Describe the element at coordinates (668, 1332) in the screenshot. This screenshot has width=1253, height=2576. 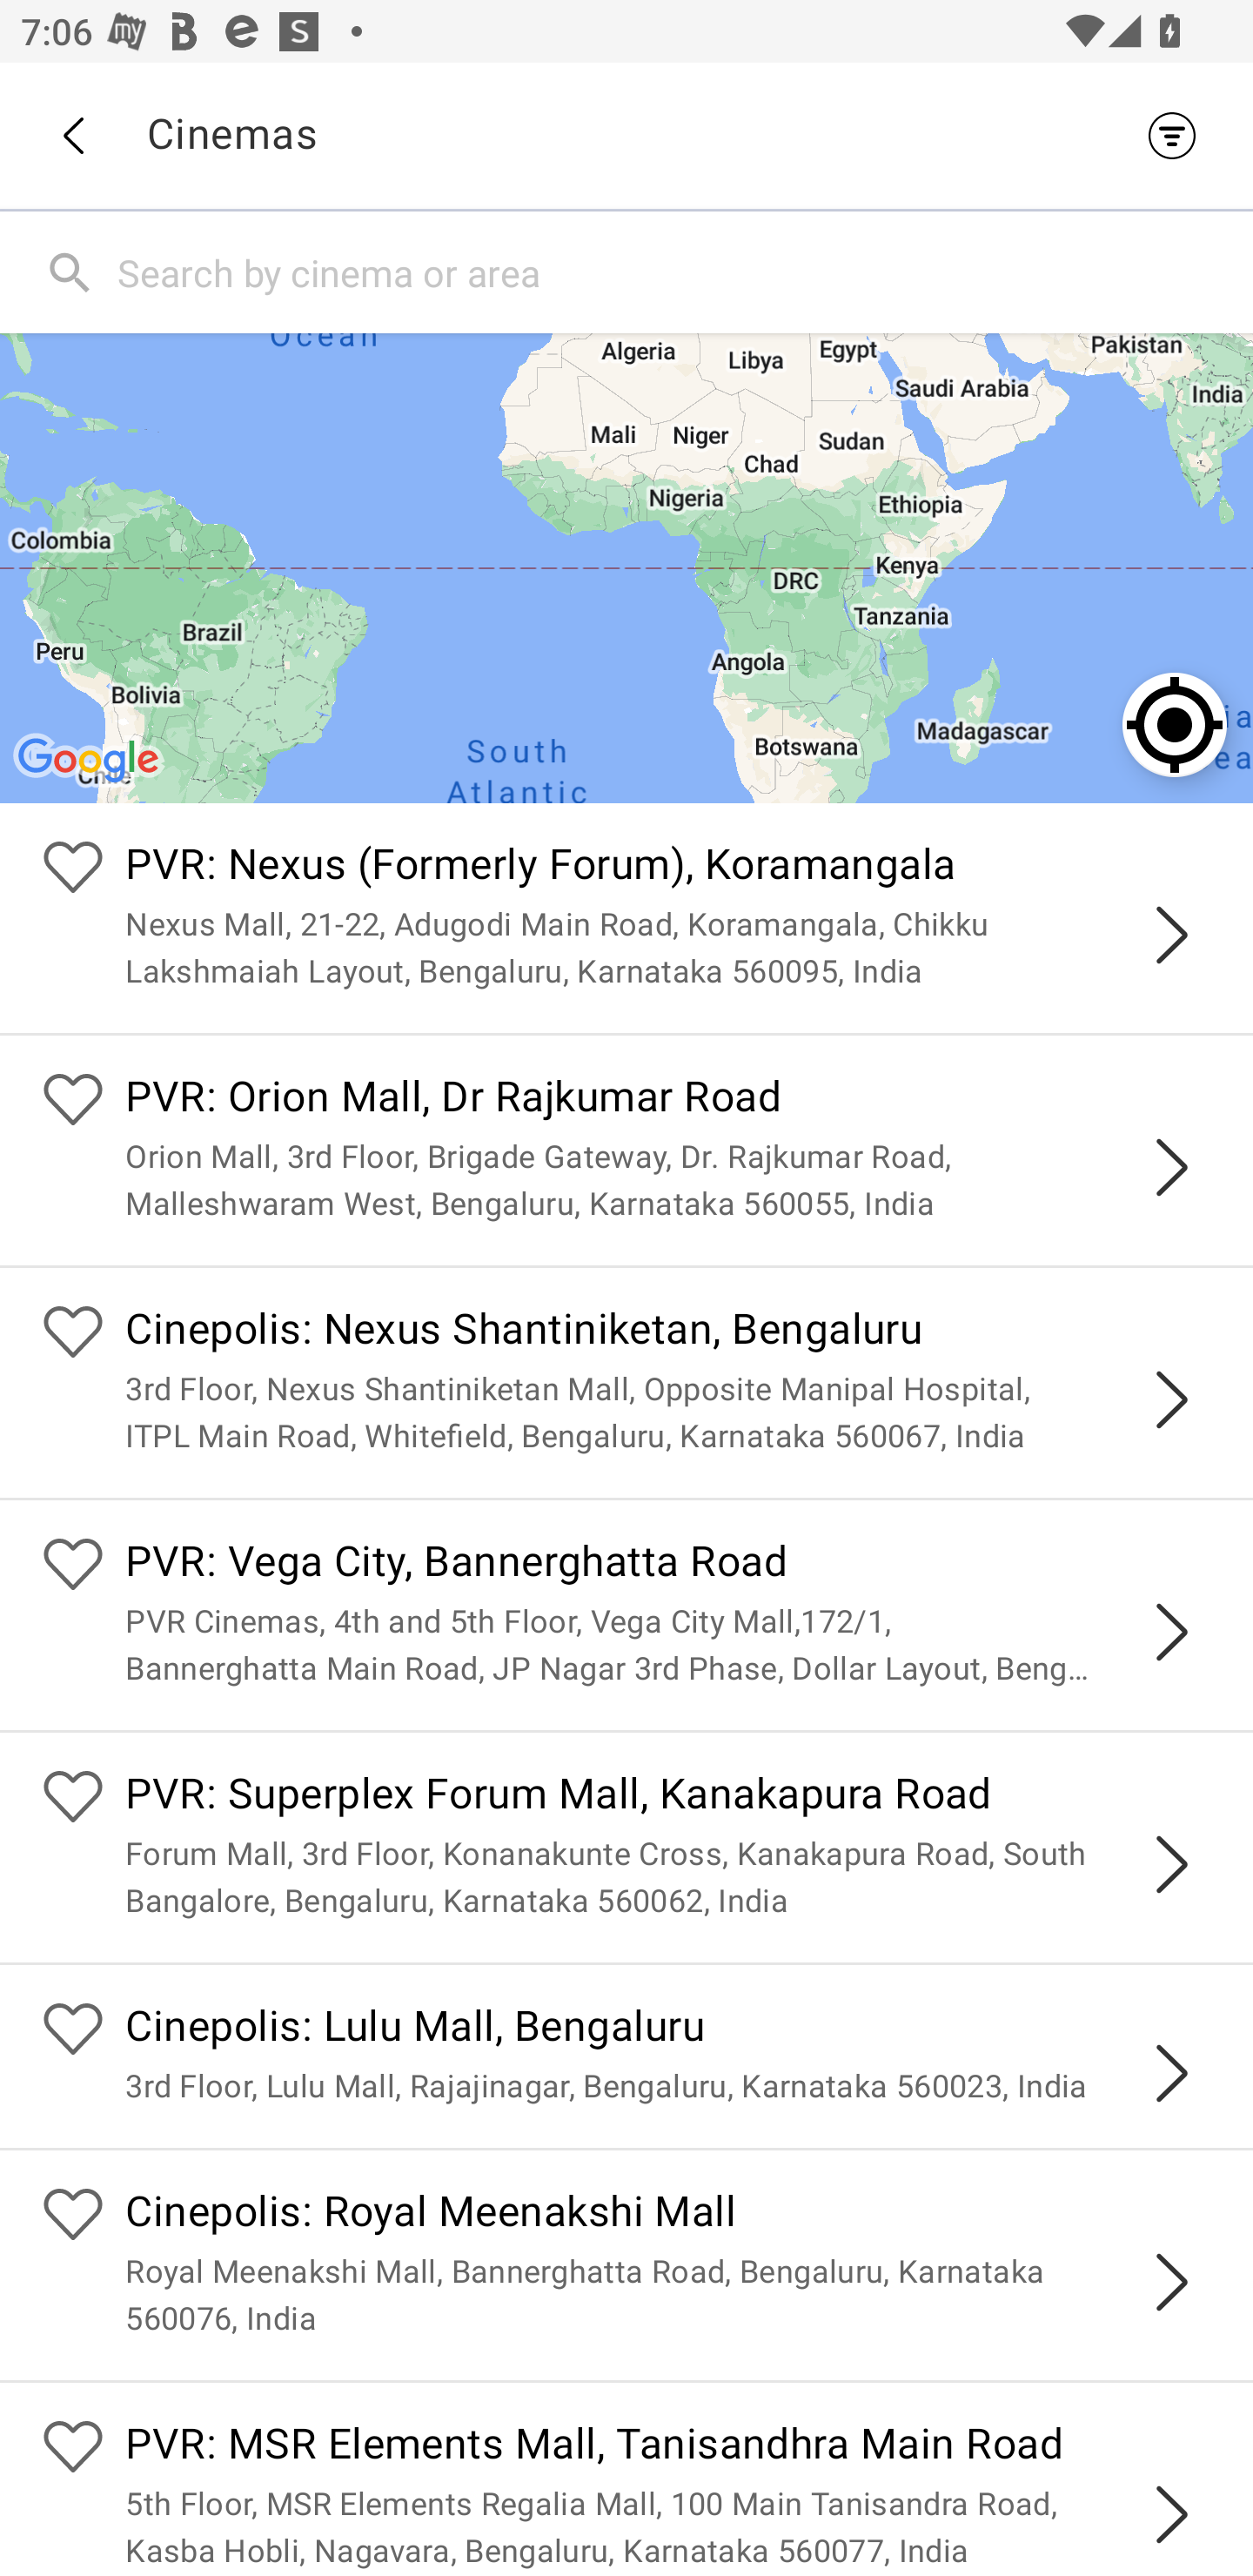
I see `Cinepolis: Nexus Shantiniketan, Bengaluru` at that location.